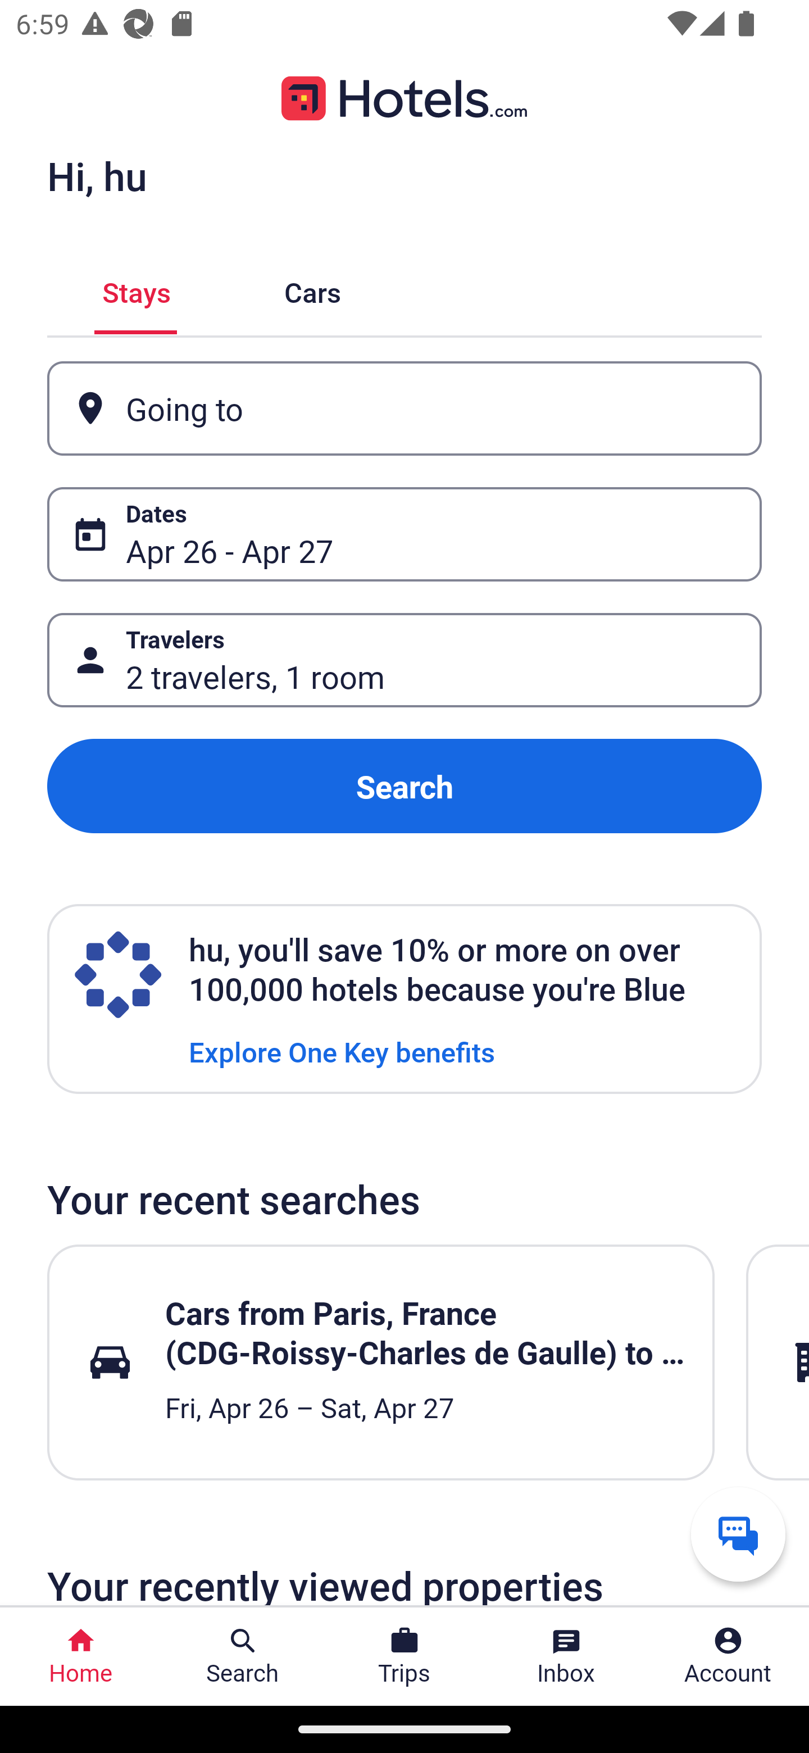 Image resolution: width=809 pixels, height=1753 pixels. Describe the element at coordinates (243, 1656) in the screenshot. I see `Search Search Button` at that location.